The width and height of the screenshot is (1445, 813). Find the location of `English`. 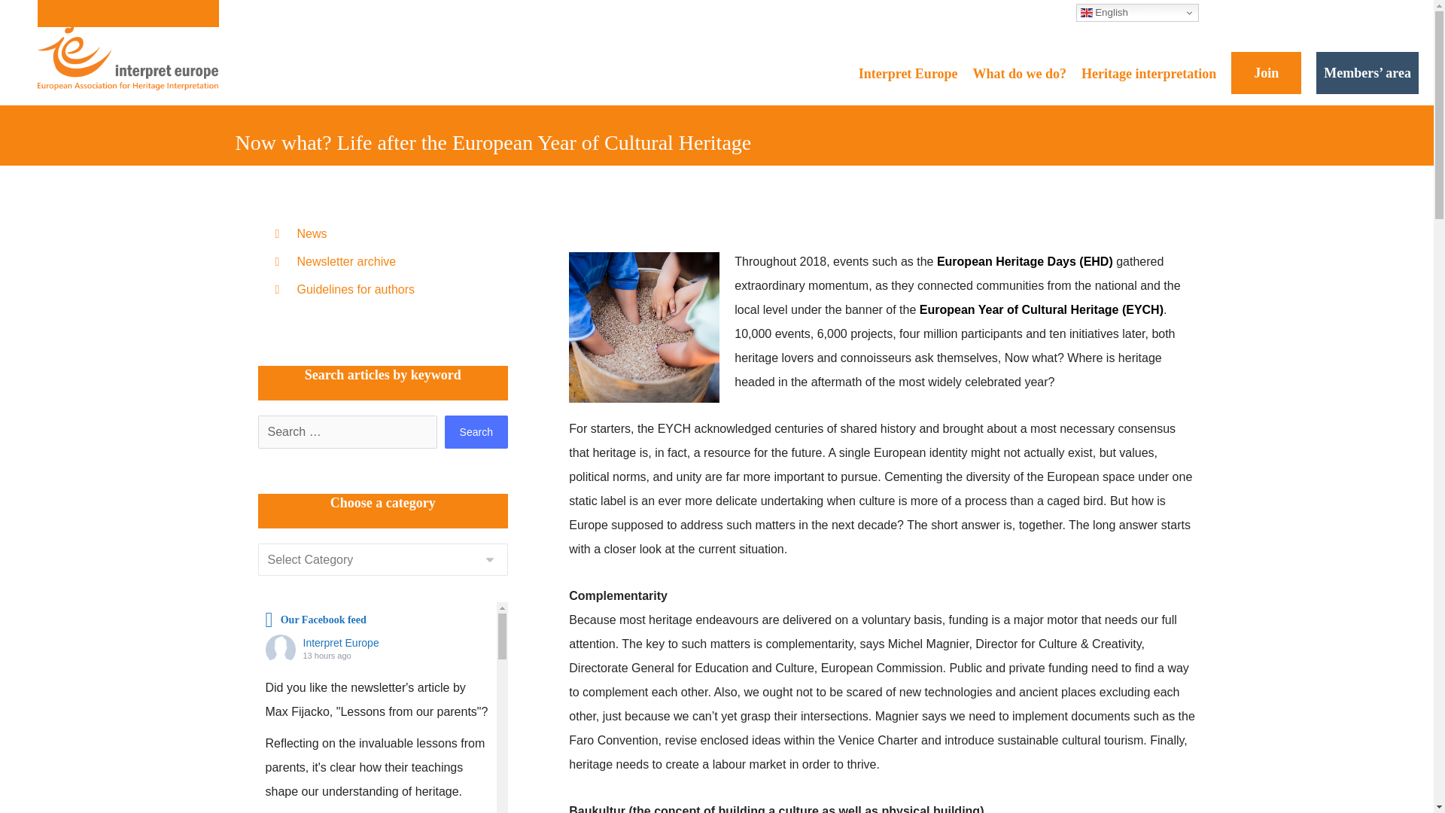

English is located at coordinates (1138, 13).